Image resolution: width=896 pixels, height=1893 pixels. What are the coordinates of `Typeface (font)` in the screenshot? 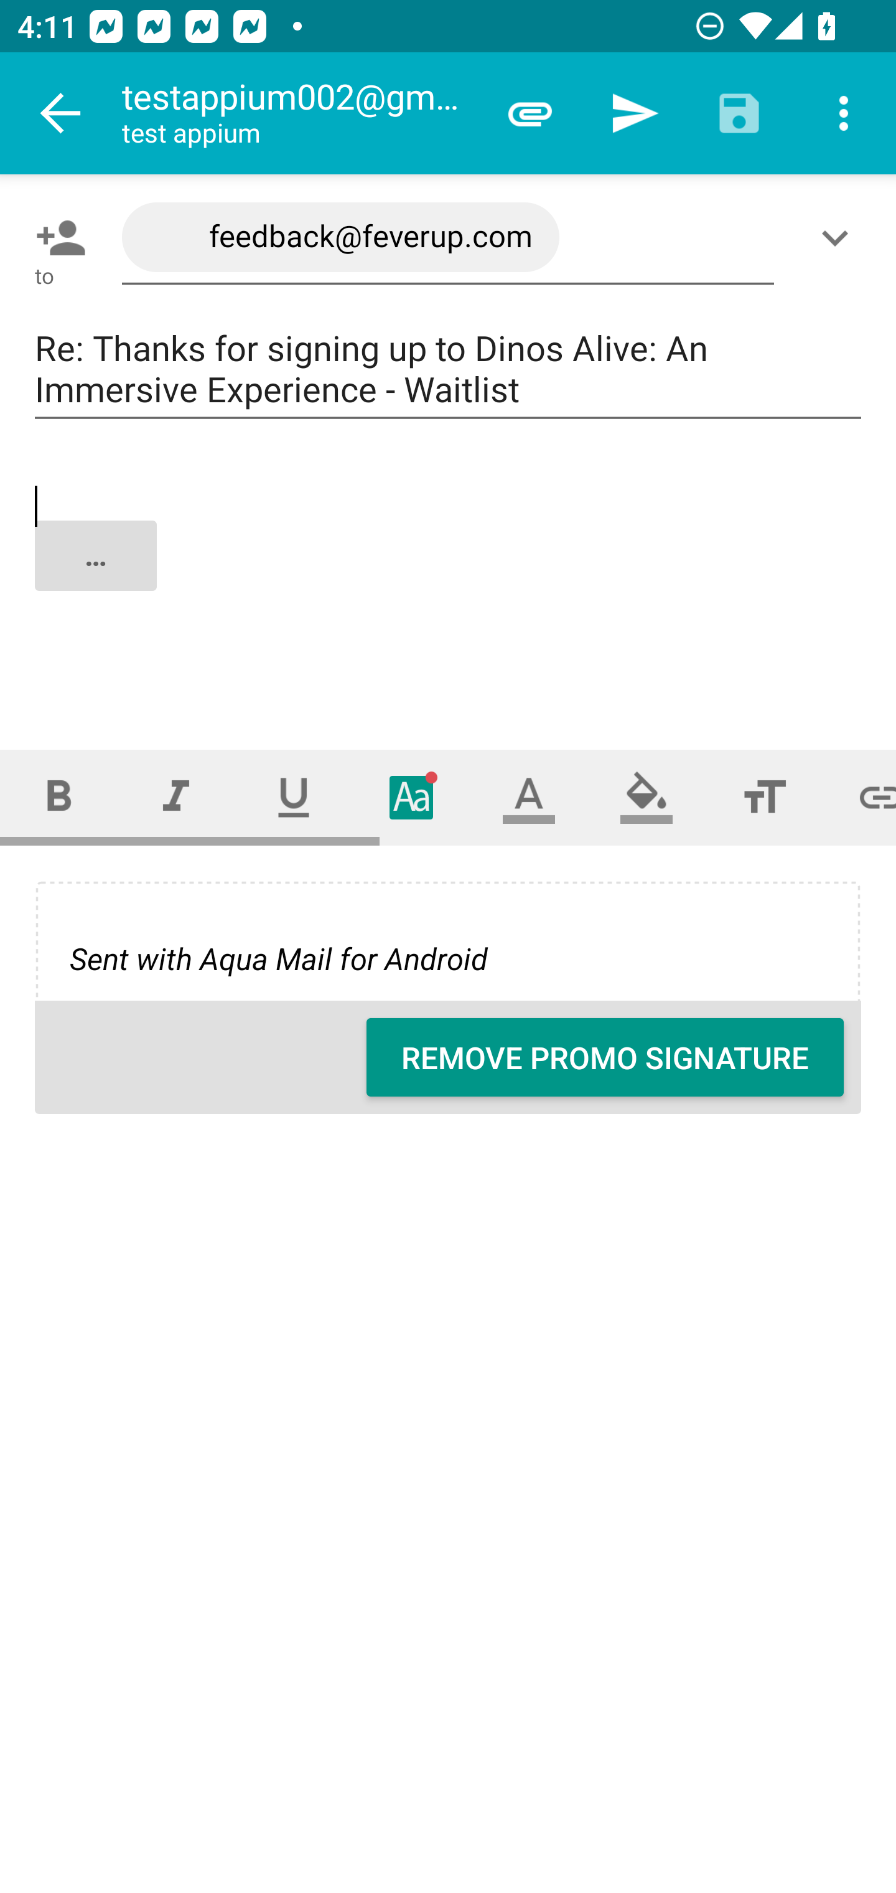 It's located at (412, 797).